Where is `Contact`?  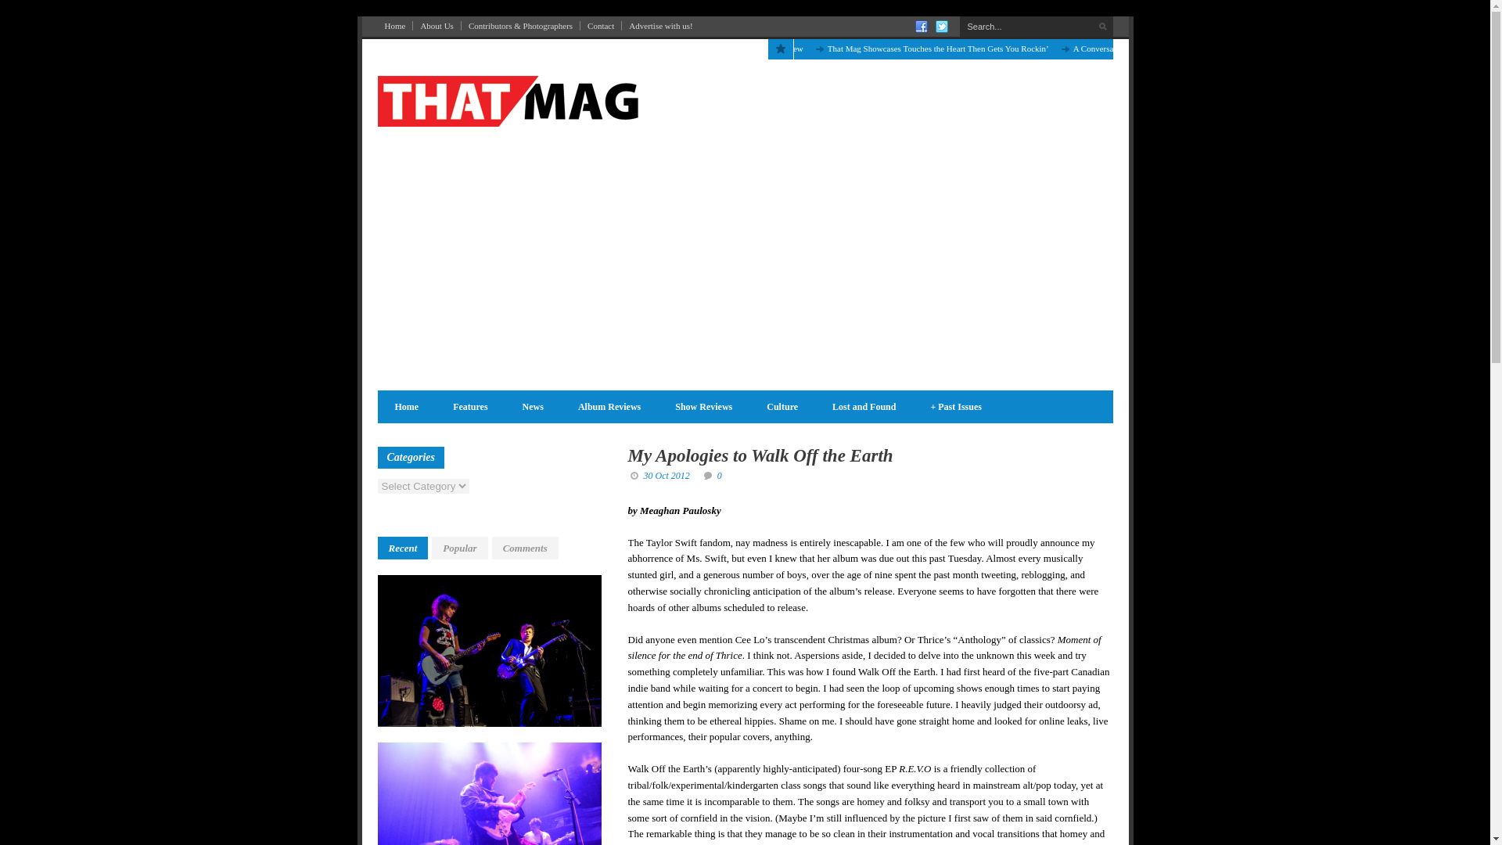
Contact is located at coordinates (601, 9).